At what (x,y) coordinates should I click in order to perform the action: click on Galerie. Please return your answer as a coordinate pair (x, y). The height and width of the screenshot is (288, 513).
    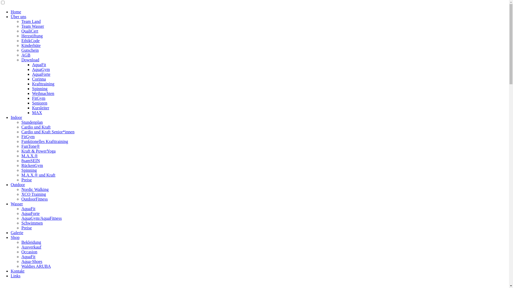
    Looking at the image, I should click on (17, 233).